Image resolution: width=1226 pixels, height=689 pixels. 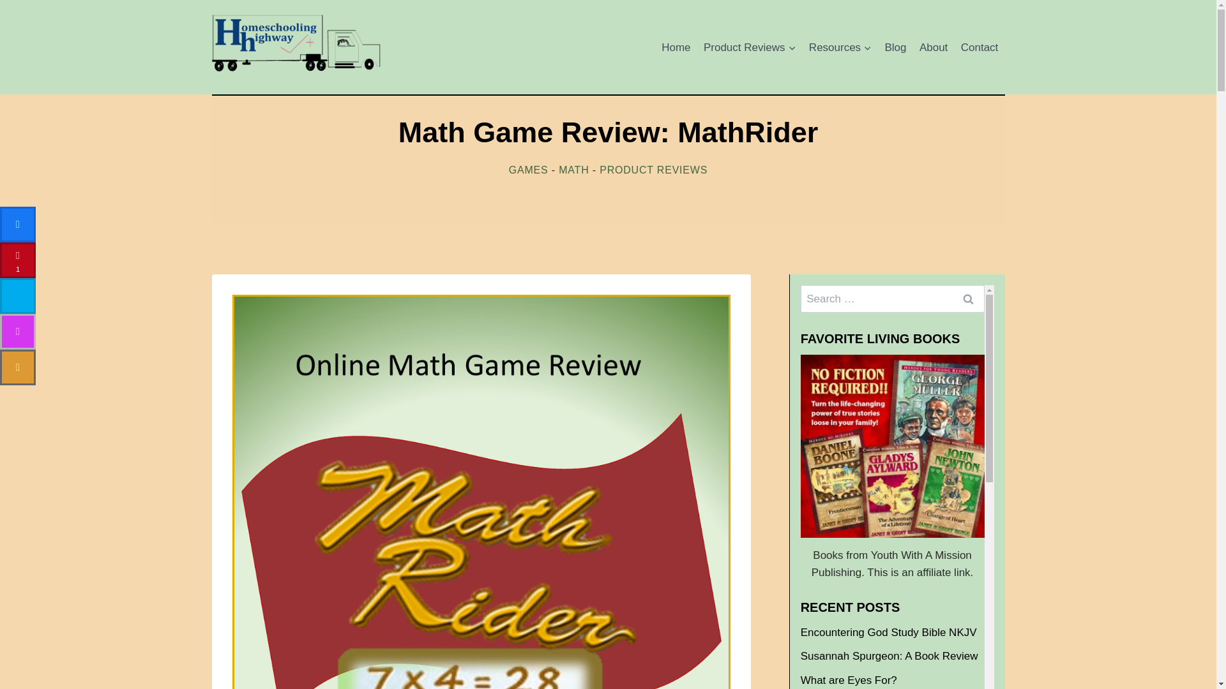 I want to click on PRODUCT REVIEWS, so click(x=653, y=170).